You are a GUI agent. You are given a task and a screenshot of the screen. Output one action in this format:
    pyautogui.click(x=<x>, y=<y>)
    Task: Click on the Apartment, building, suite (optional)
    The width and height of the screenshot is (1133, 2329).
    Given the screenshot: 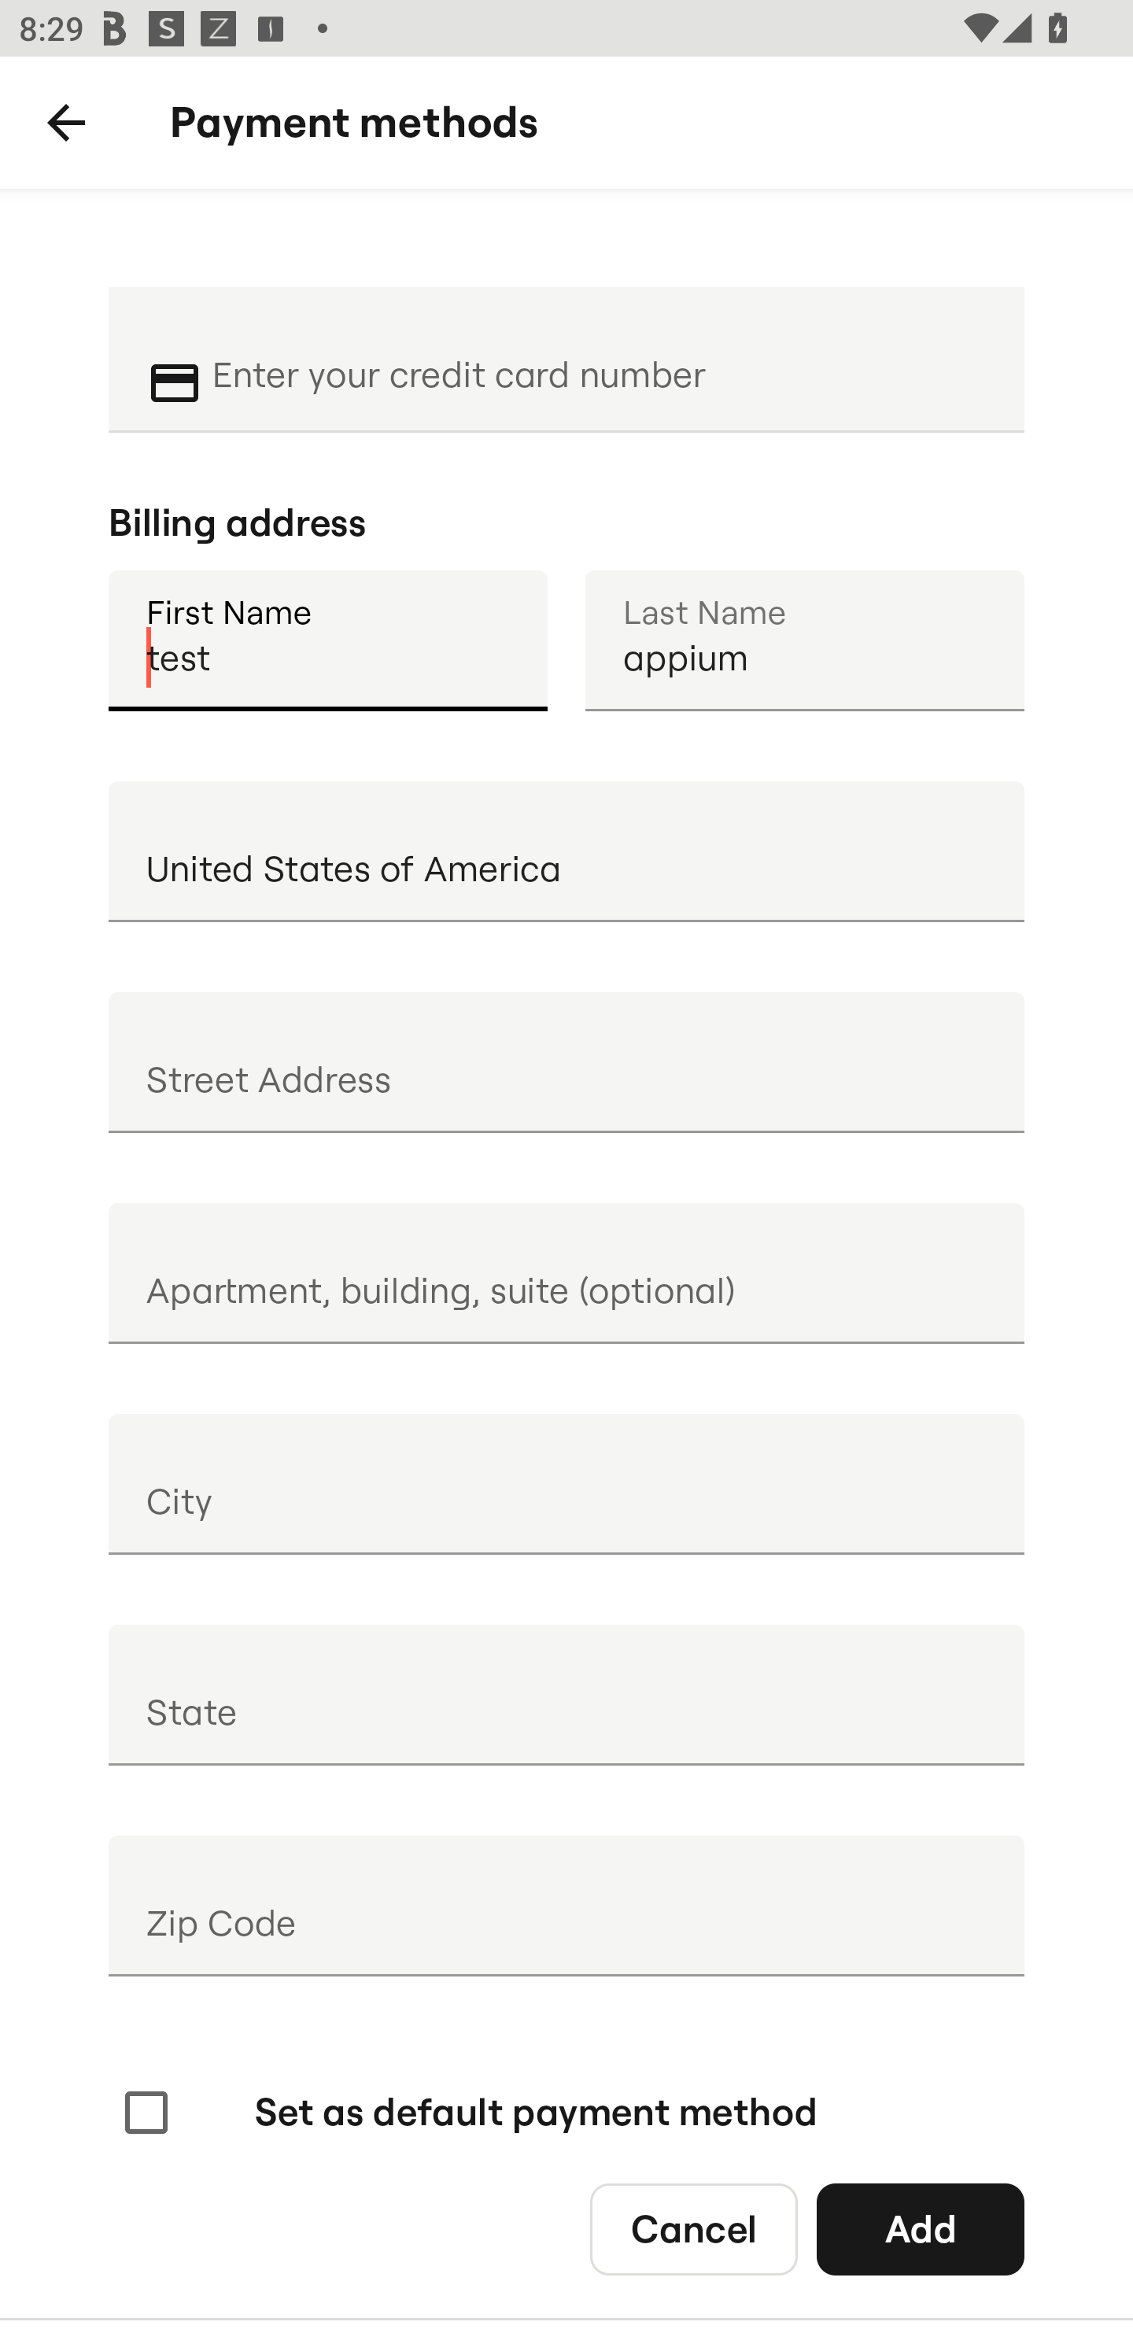 What is the action you would take?
    pyautogui.click(x=566, y=1273)
    